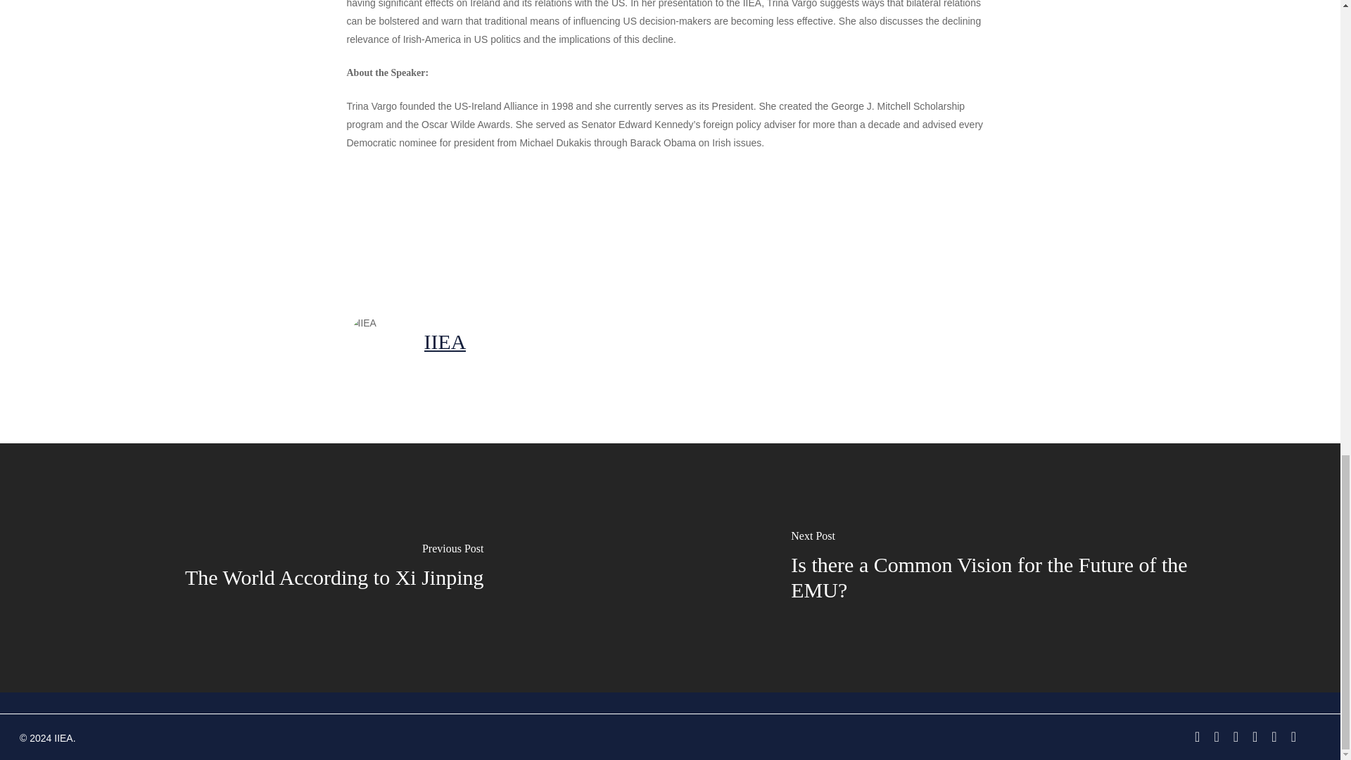  Describe the element at coordinates (642, 229) in the screenshot. I see `Pin this` at that location.